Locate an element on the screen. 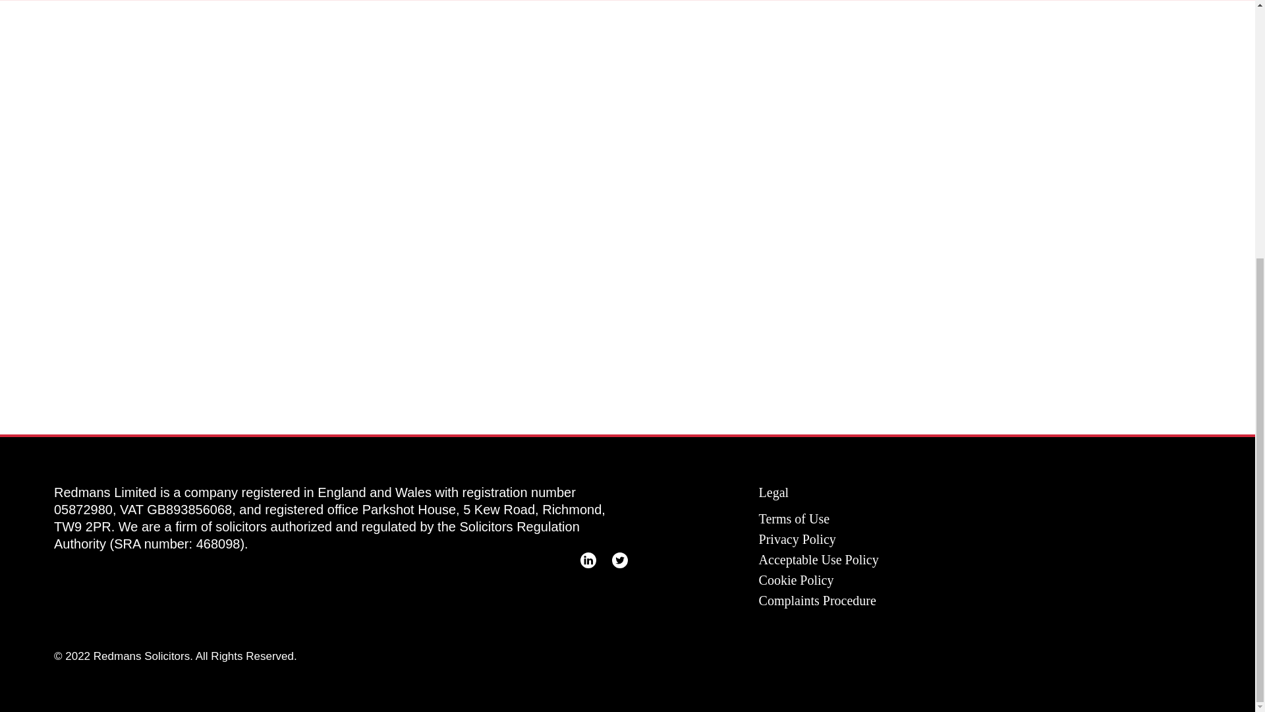 Image resolution: width=1265 pixels, height=712 pixels. Complaints Procedure is located at coordinates (818, 600).